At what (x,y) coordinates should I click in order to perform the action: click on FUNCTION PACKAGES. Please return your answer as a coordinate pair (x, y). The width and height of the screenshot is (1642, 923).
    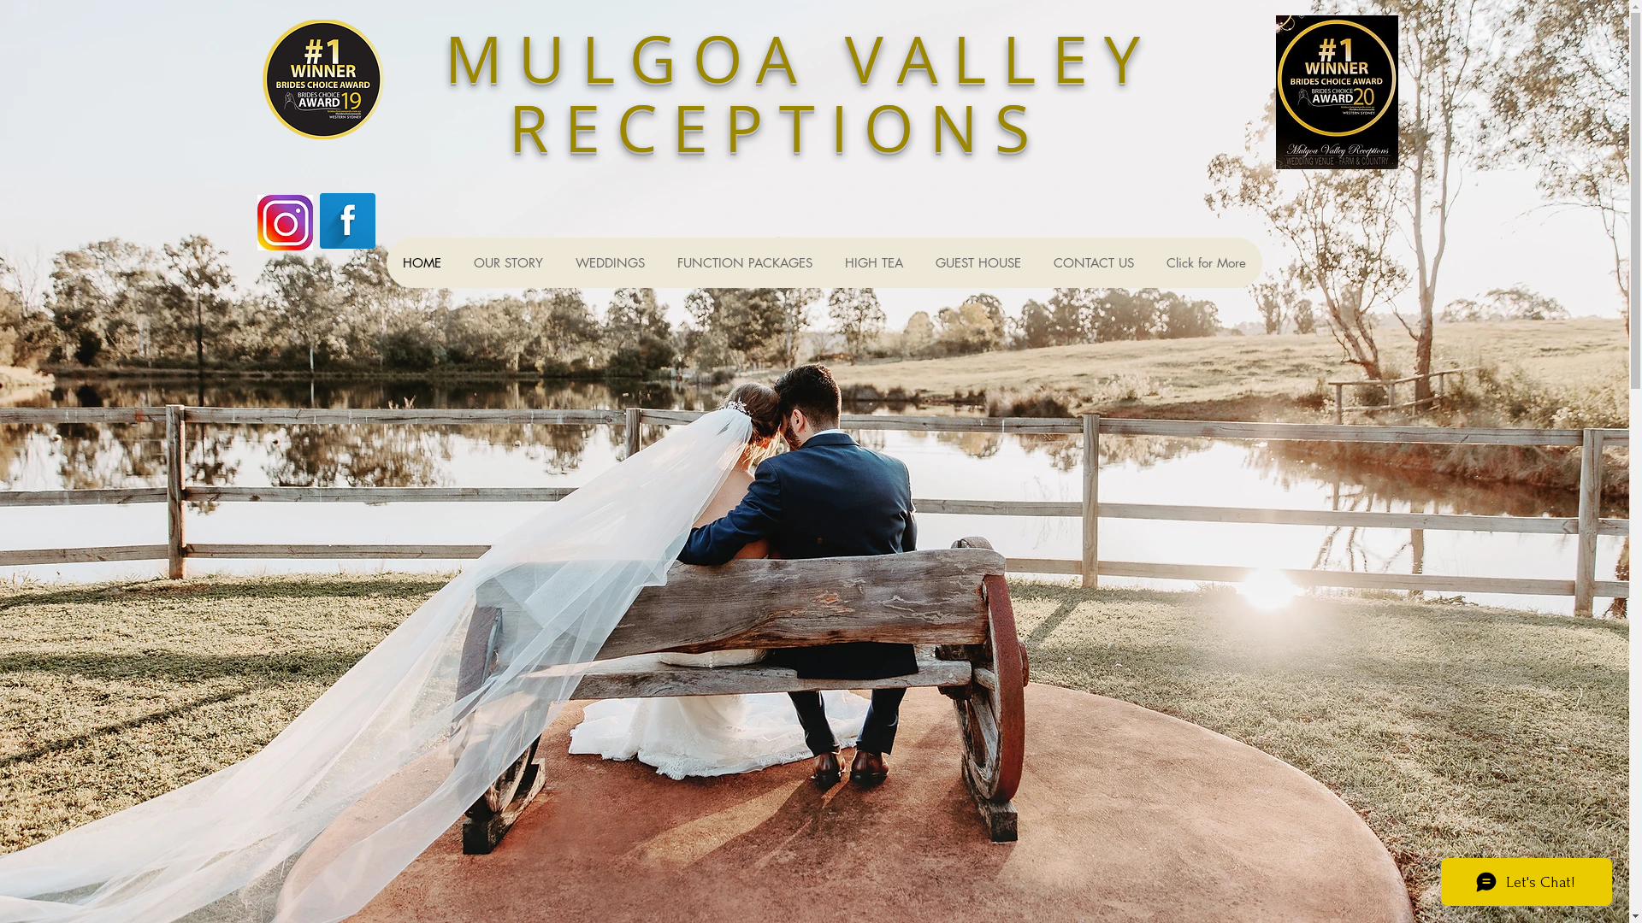
    Looking at the image, I should click on (744, 263).